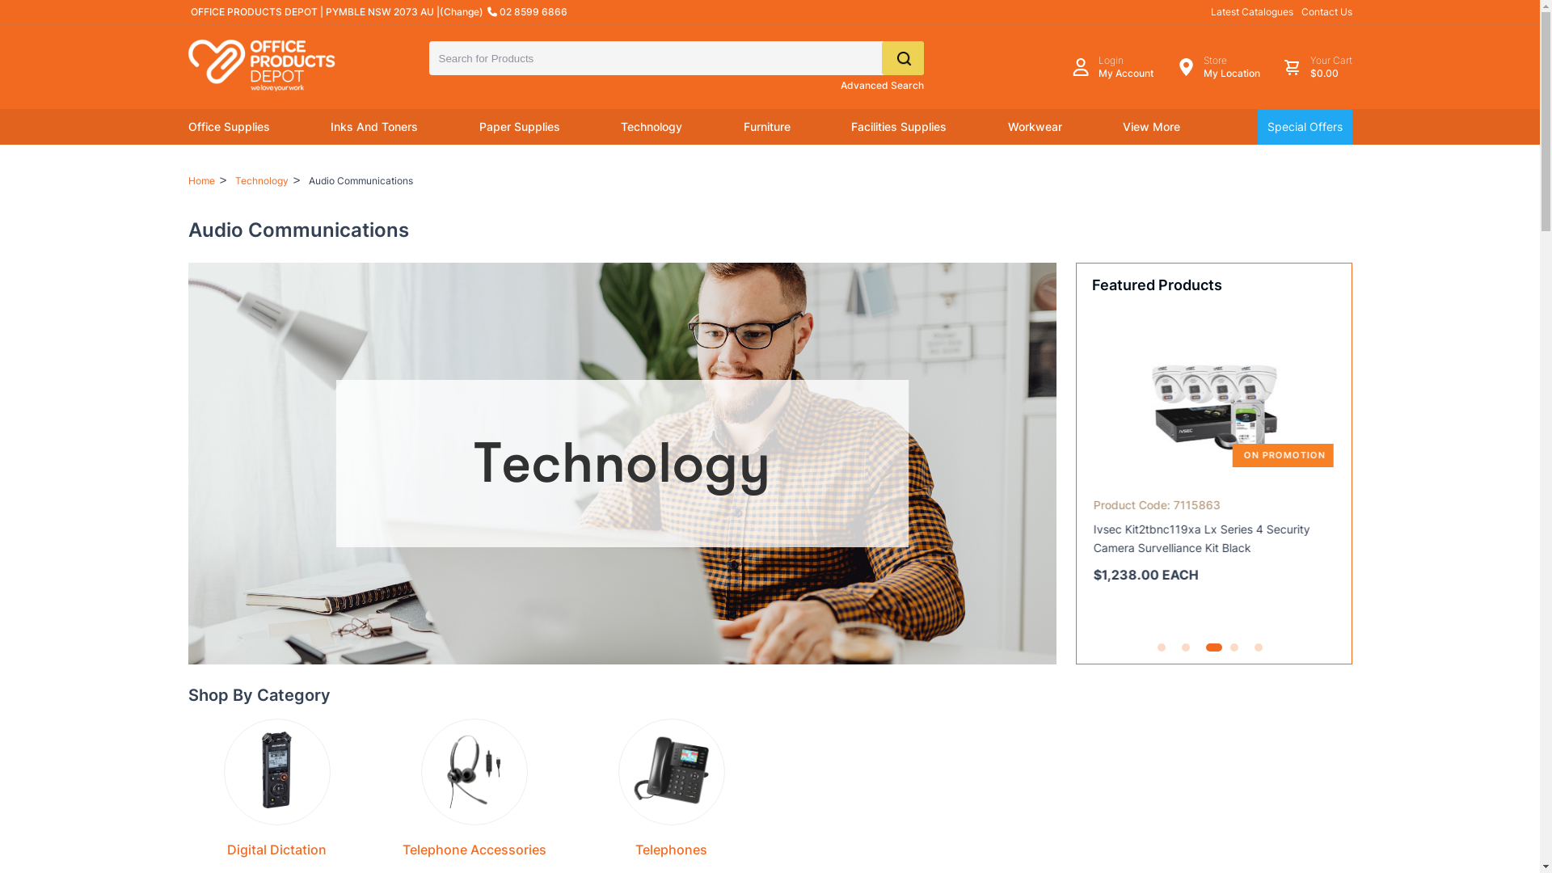 This screenshot has width=1552, height=873. I want to click on BENQ MS560 SVGA MEETING ROOM PROJECTOR WHITE, so click(1214, 402).